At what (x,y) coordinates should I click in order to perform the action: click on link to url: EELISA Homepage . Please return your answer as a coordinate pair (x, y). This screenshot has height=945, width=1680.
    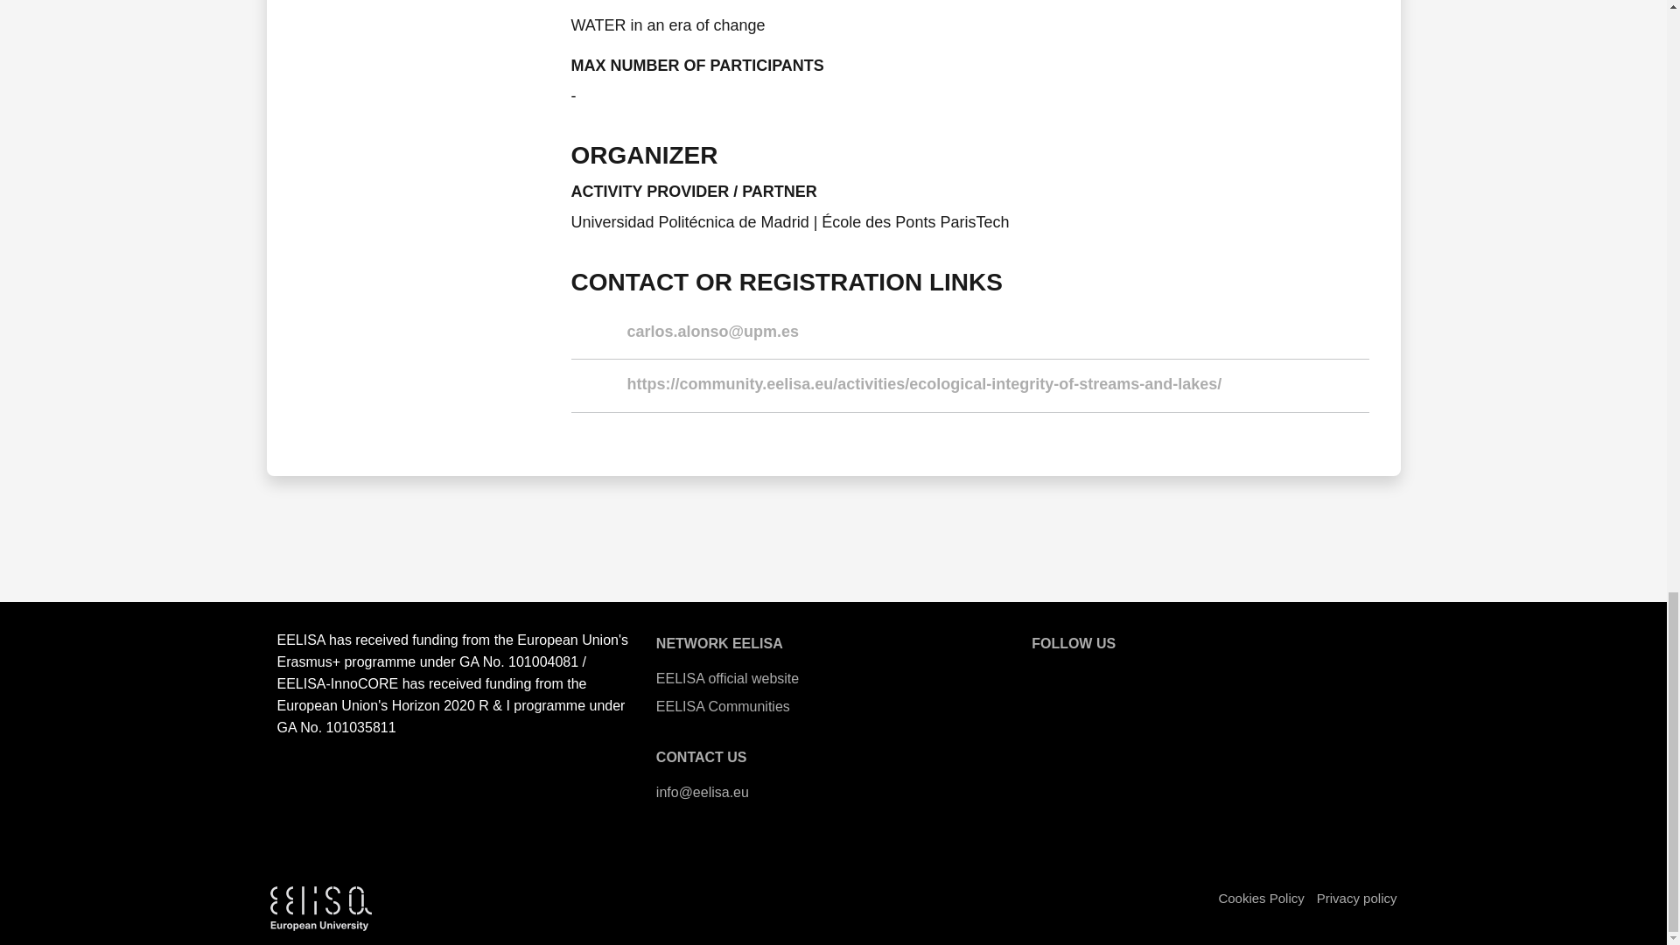
    Looking at the image, I should click on (833, 679).